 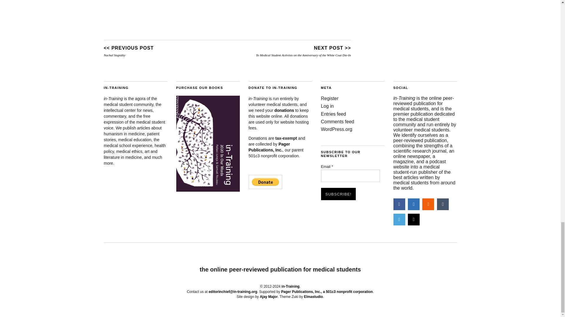 What do you see at coordinates (338, 194) in the screenshot?
I see `Subscribe!` at bounding box center [338, 194].